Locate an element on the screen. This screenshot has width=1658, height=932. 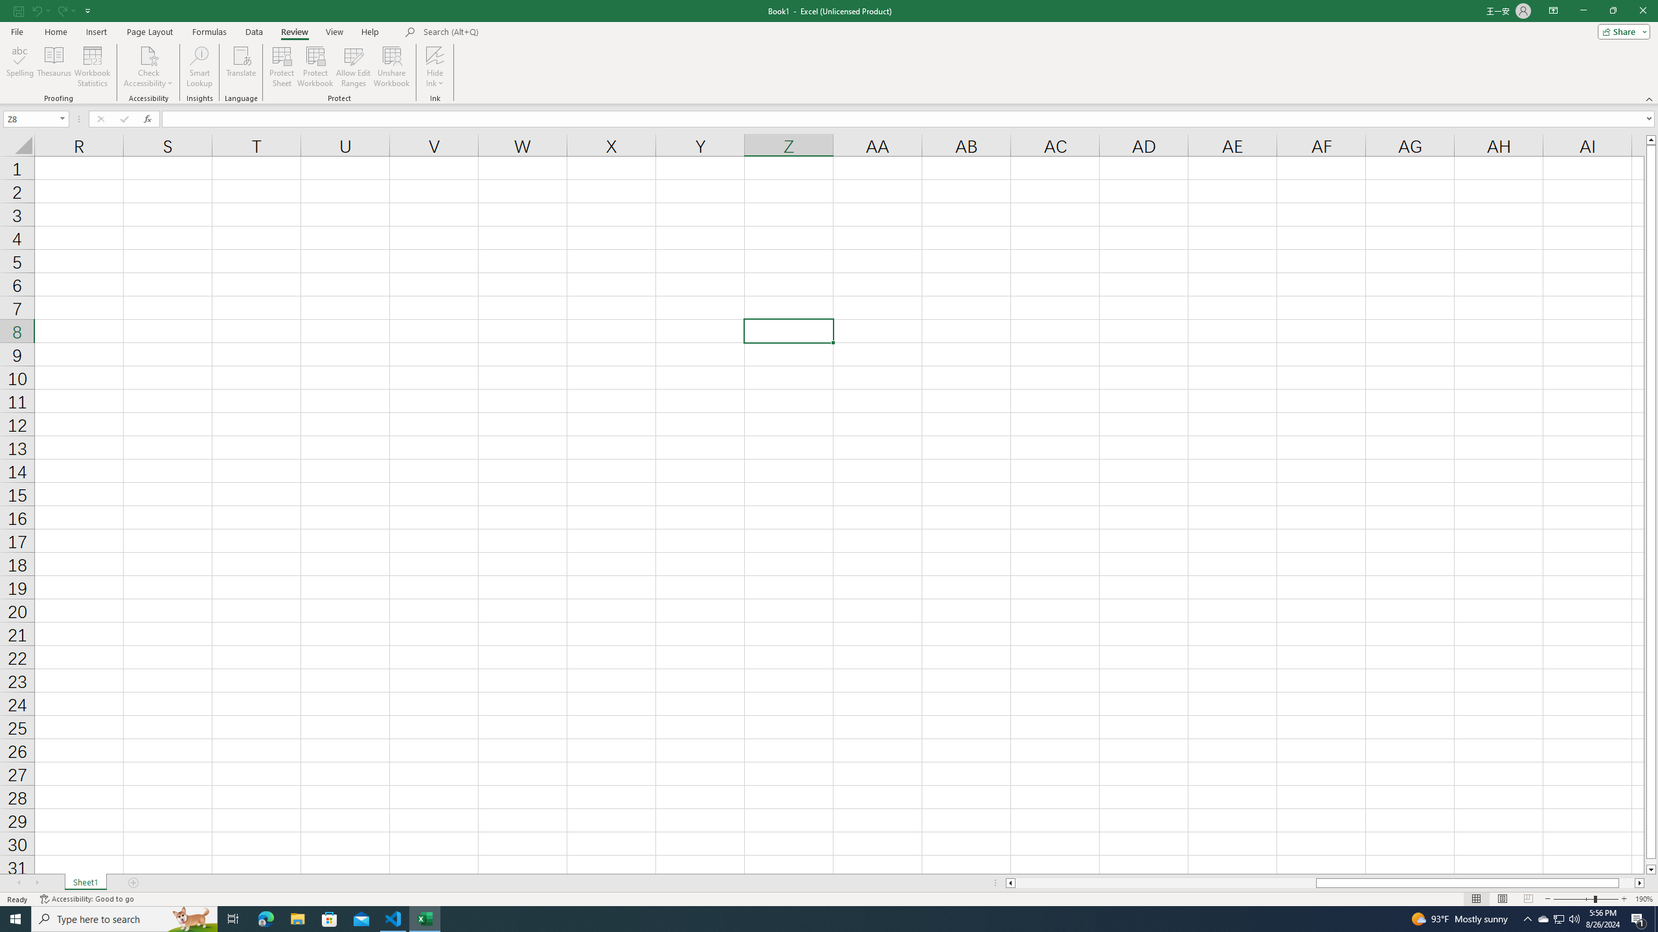
Share is located at coordinates (1622, 31).